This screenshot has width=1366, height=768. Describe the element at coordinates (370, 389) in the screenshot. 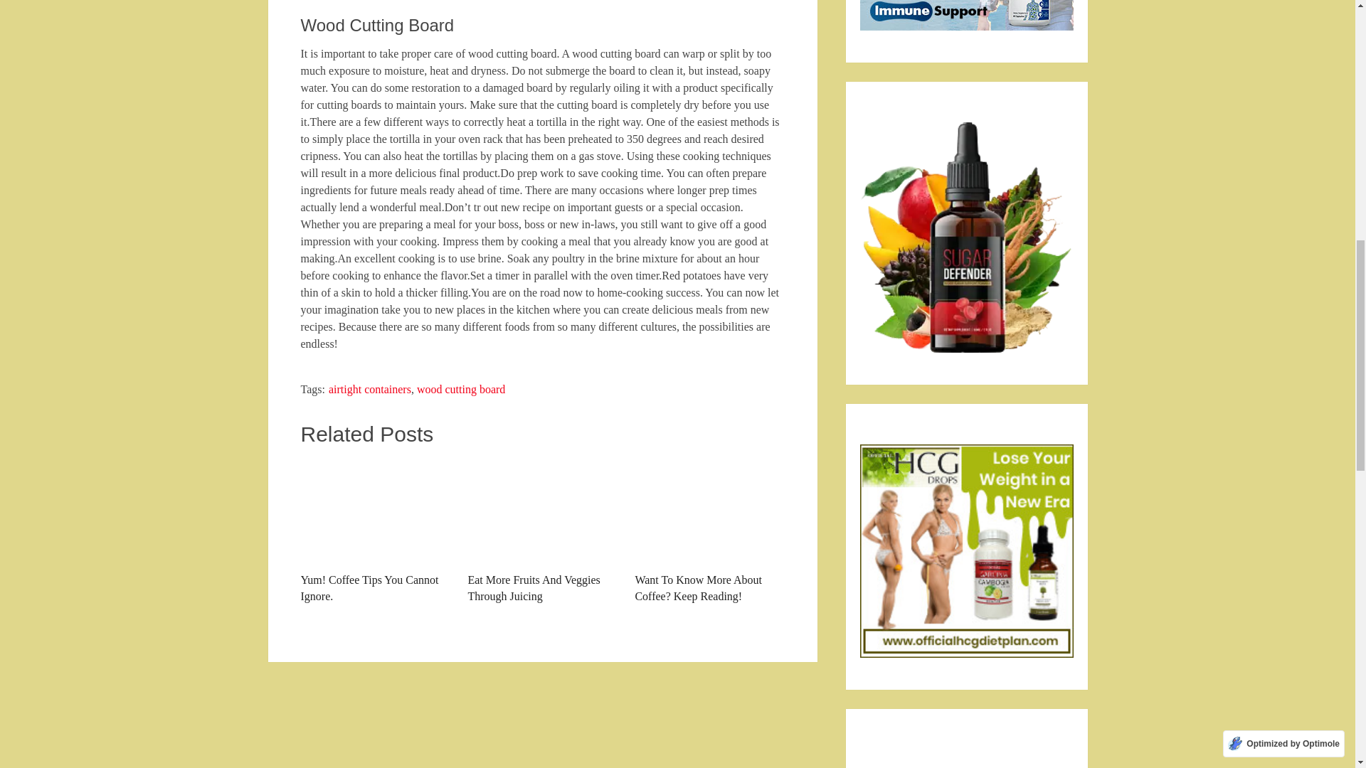

I see `airtight containers` at that location.